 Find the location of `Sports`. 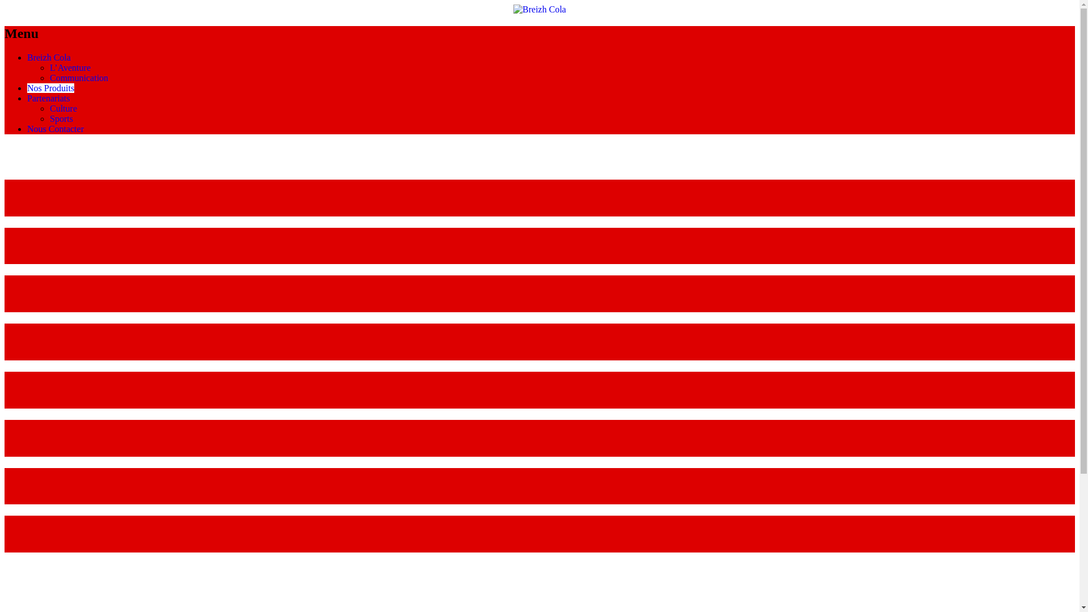

Sports is located at coordinates (61, 119).